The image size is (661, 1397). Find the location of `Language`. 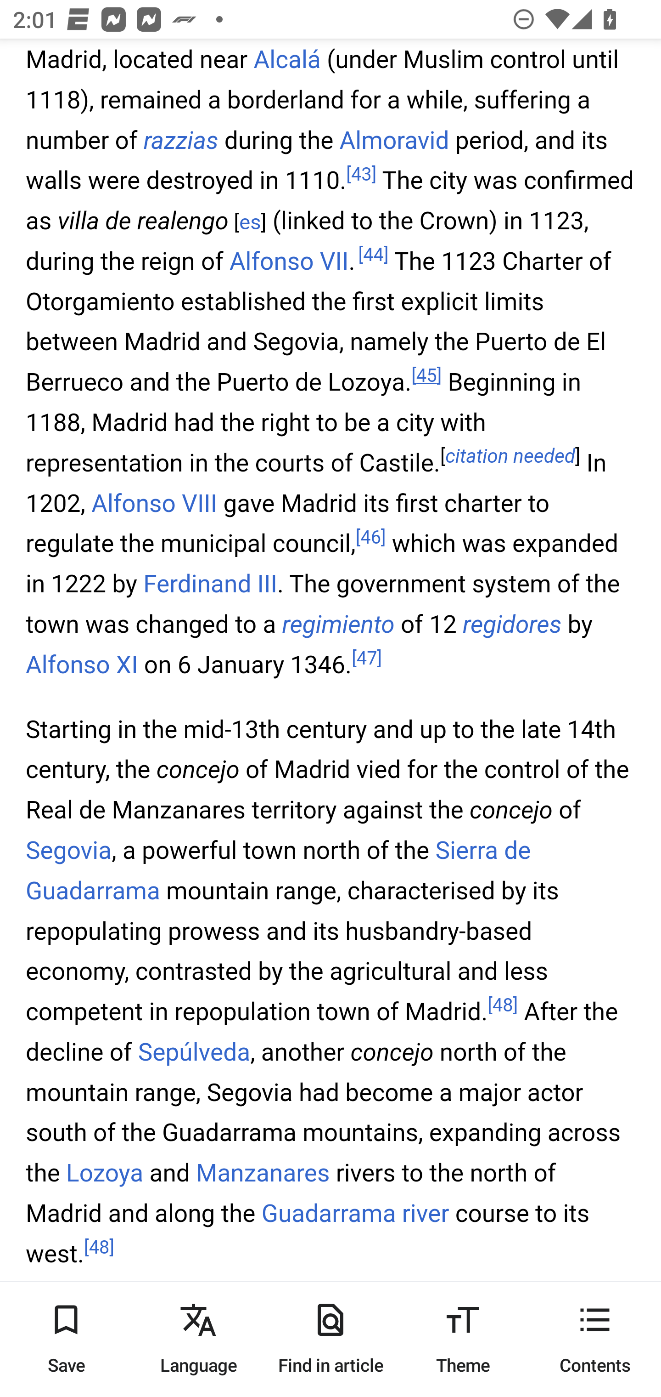

Language is located at coordinates (198, 1339).